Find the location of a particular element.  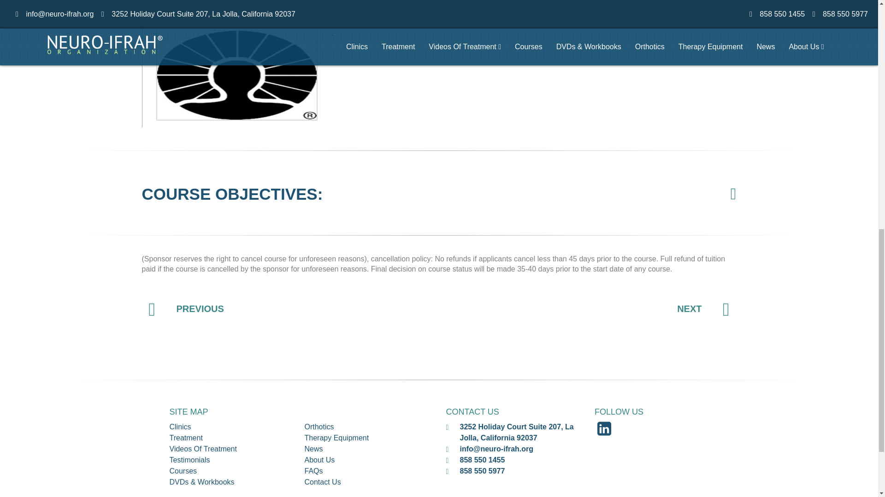

COURSE OBJECTIVES: is located at coordinates (232, 193).